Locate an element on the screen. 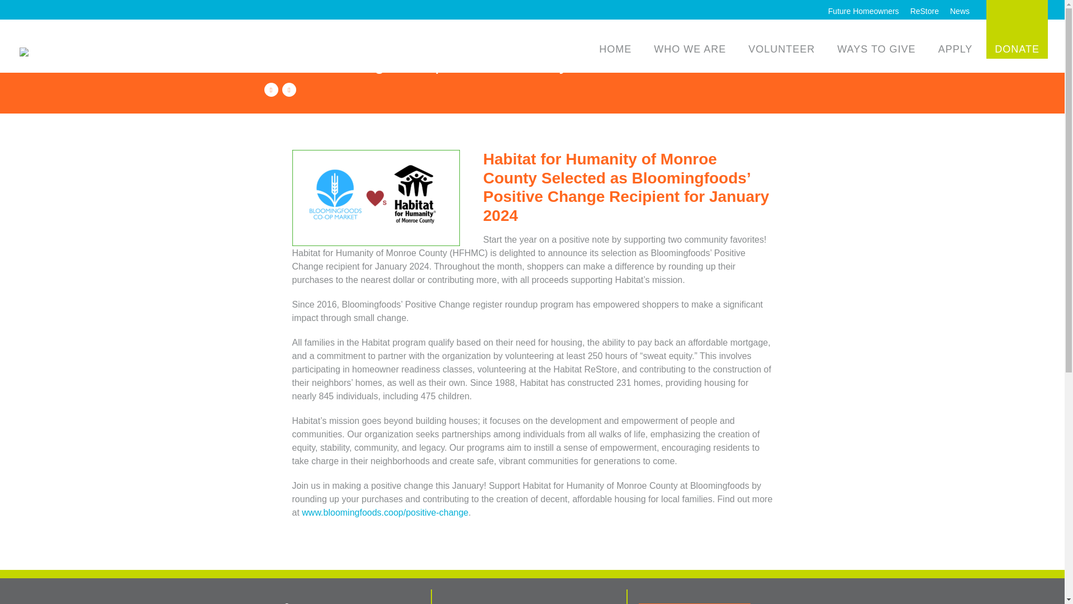 Image resolution: width=1073 pixels, height=604 pixels. Future Homeowners is located at coordinates (863, 11).